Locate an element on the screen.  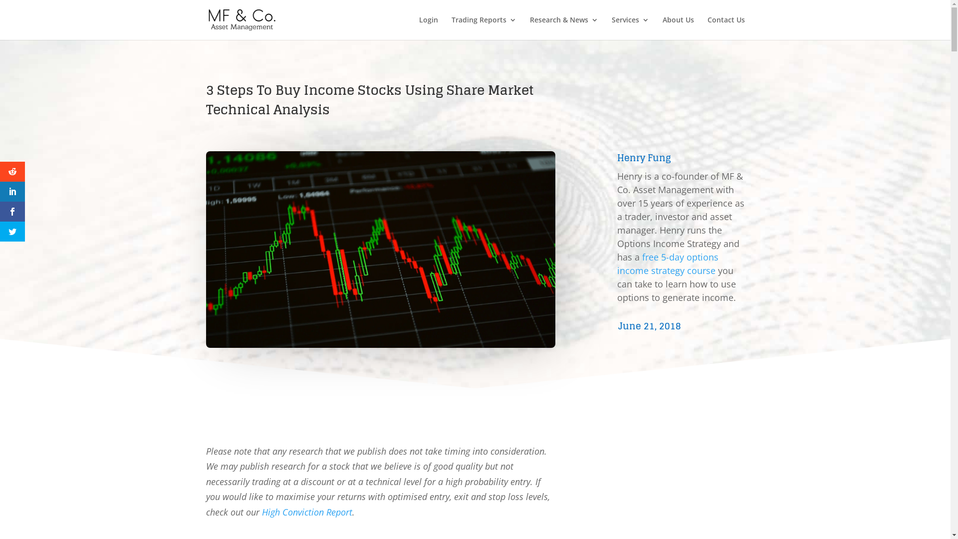
High Conviction Report is located at coordinates (306, 512).